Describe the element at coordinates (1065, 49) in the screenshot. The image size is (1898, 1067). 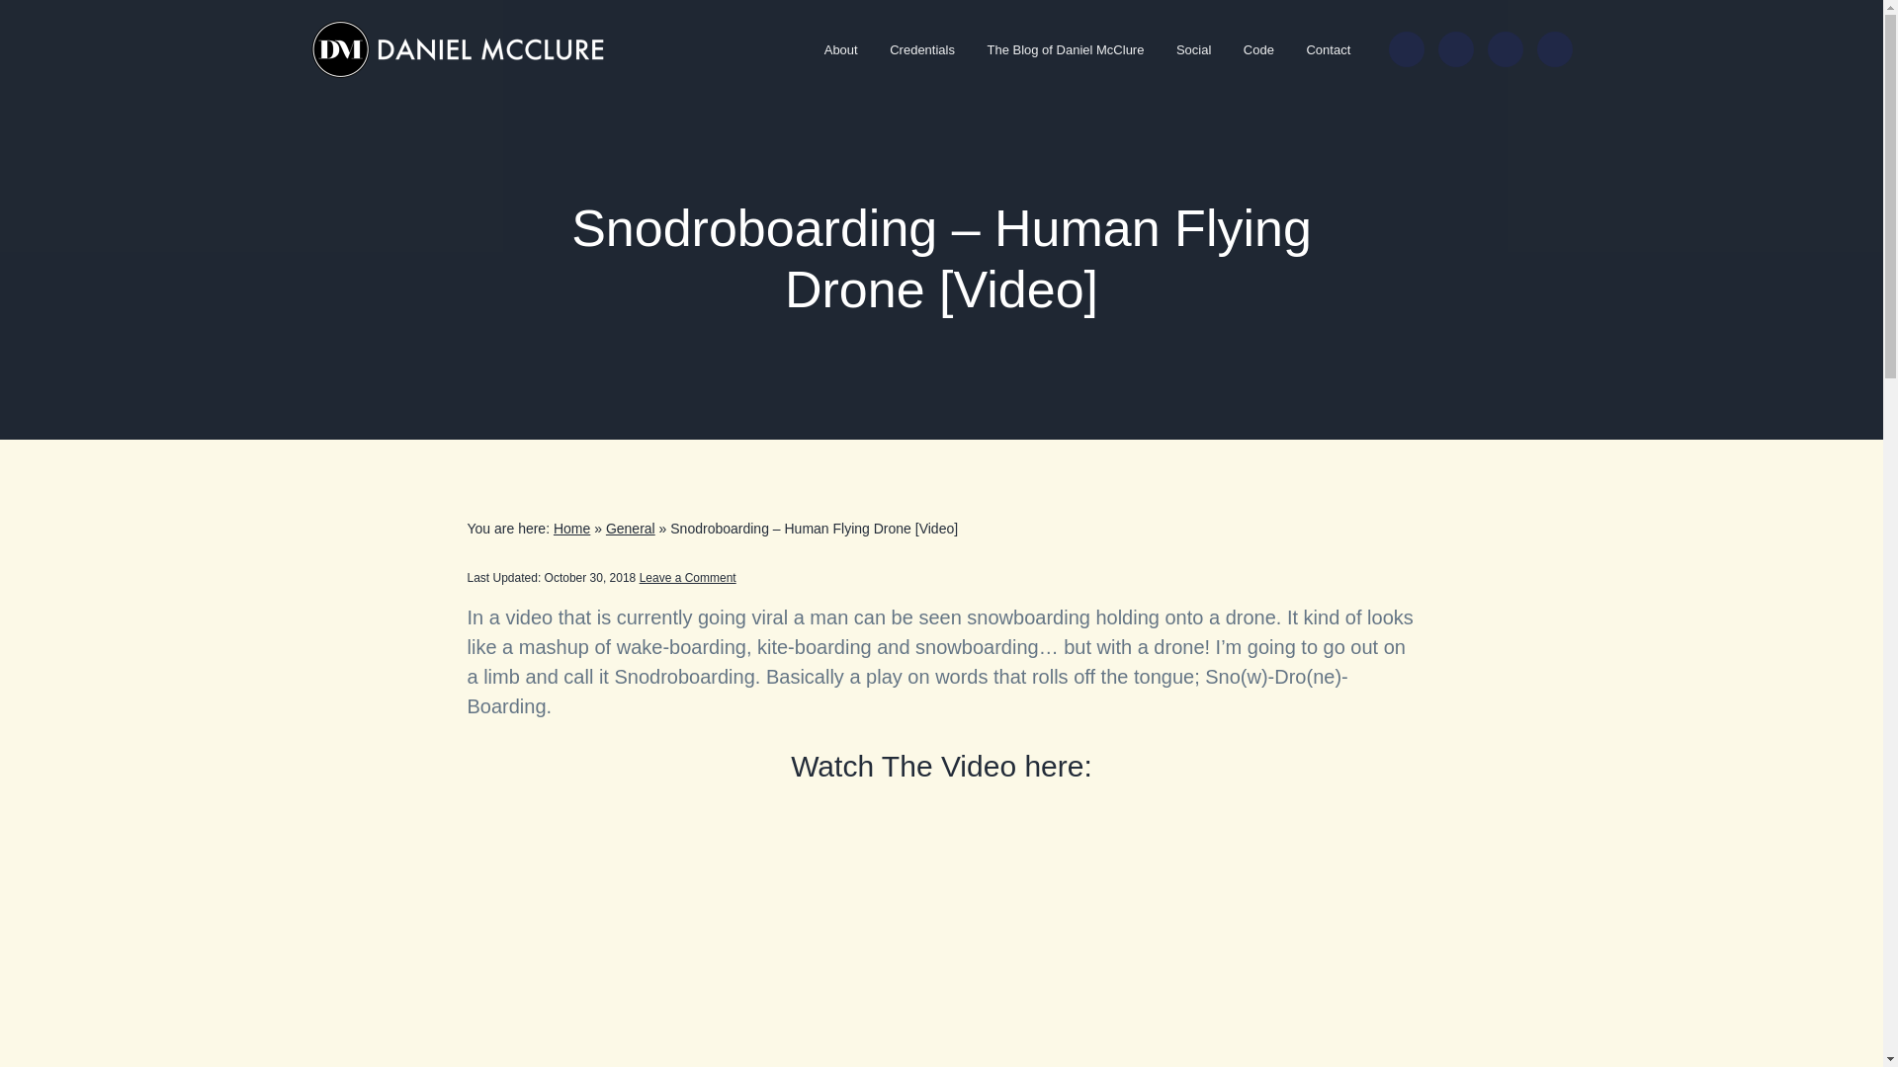
I see `The Blog of Daniel McClure` at that location.